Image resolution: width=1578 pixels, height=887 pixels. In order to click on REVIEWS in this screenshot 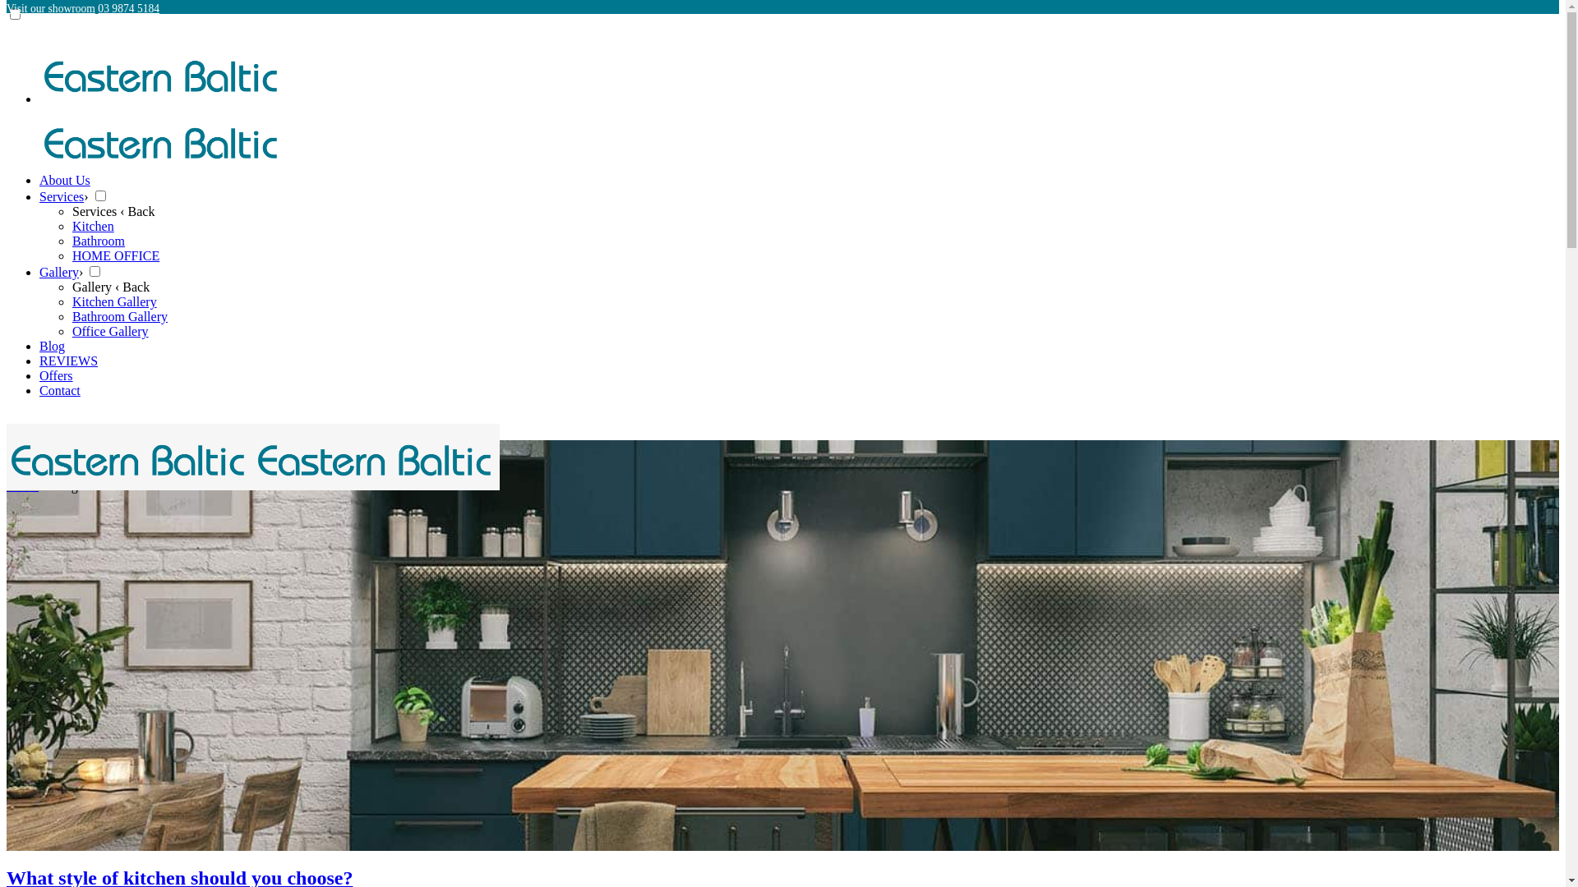, I will do `click(69, 361)`.